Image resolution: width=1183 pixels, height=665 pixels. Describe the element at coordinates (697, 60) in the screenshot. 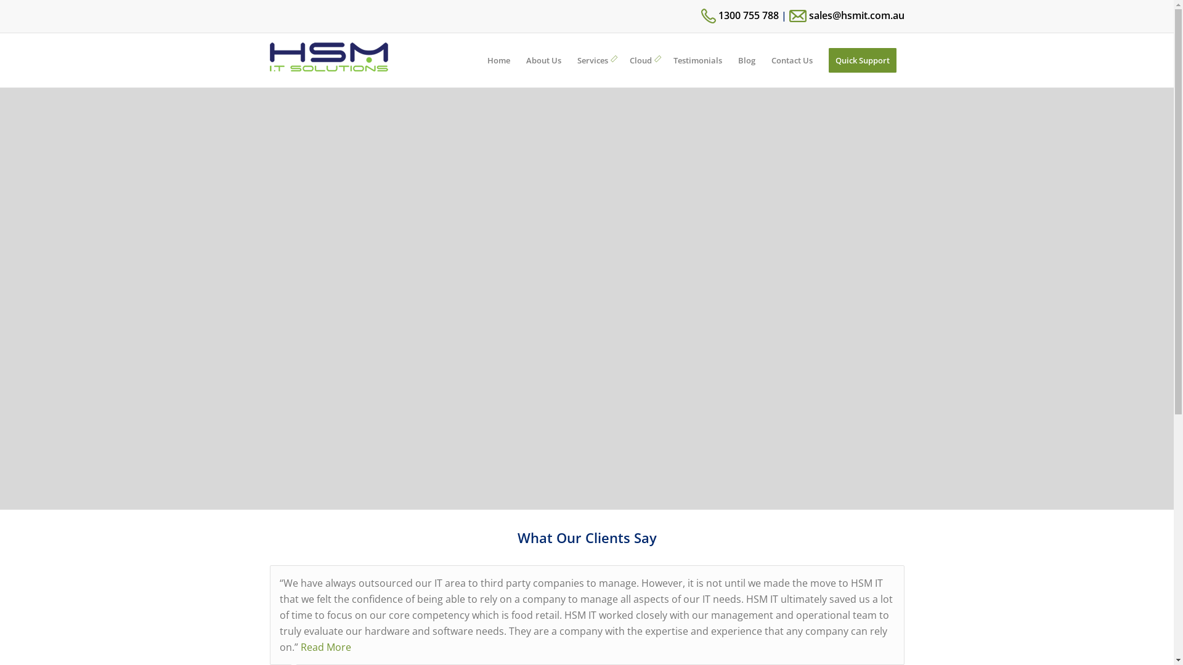

I see `Testimonials` at that location.